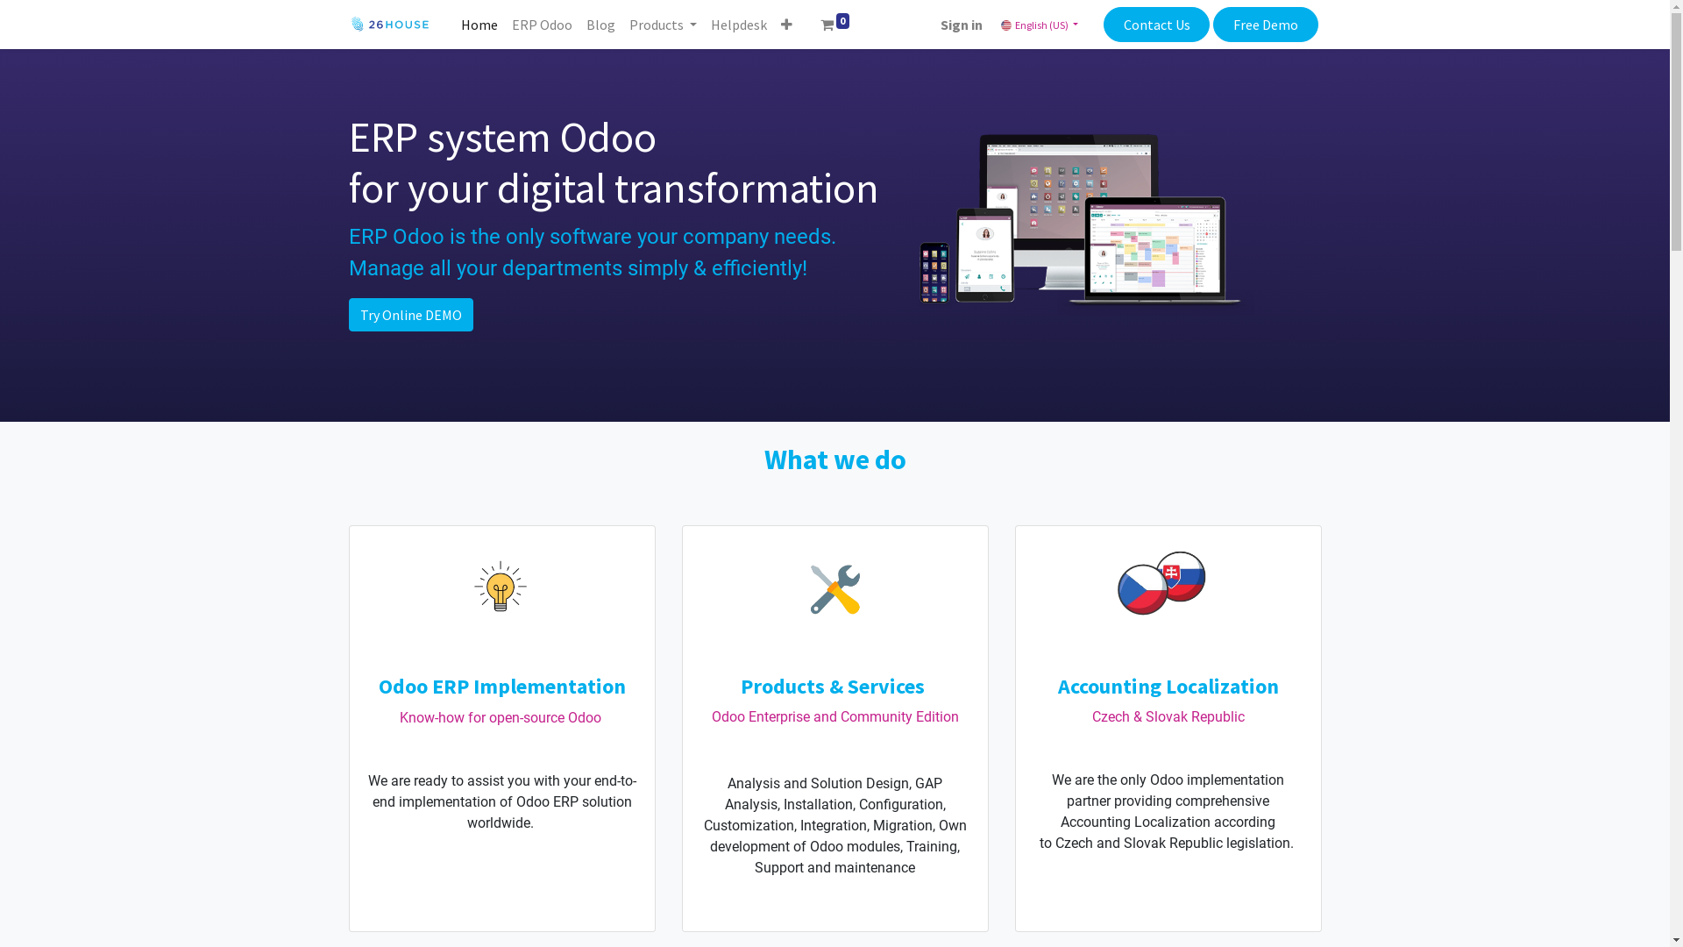 This screenshot has width=1683, height=947. I want to click on Sign in, so click(962, 25).